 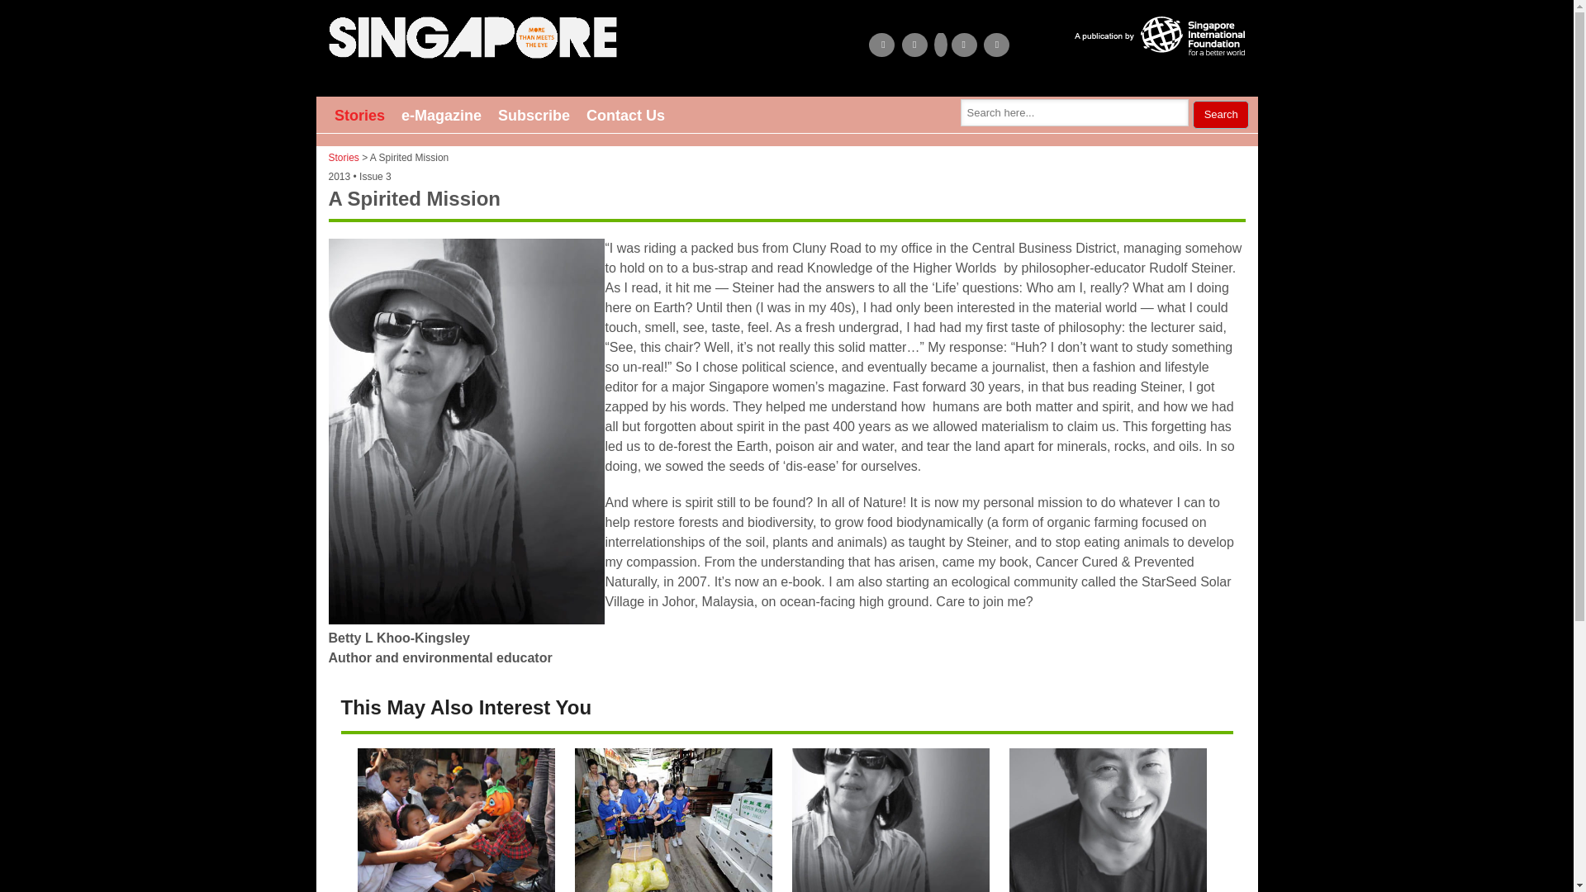 I want to click on e-Magazine, so click(x=441, y=115).